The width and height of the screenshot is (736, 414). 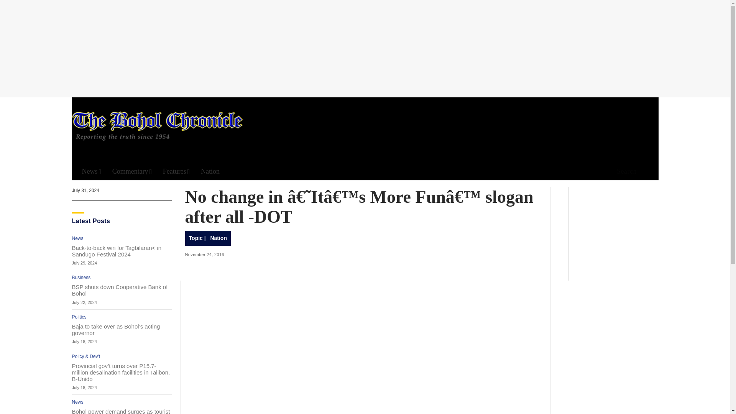 I want to click on BSP shuts down Cooperative Bank of Bohol, so click(x=122, y=290).